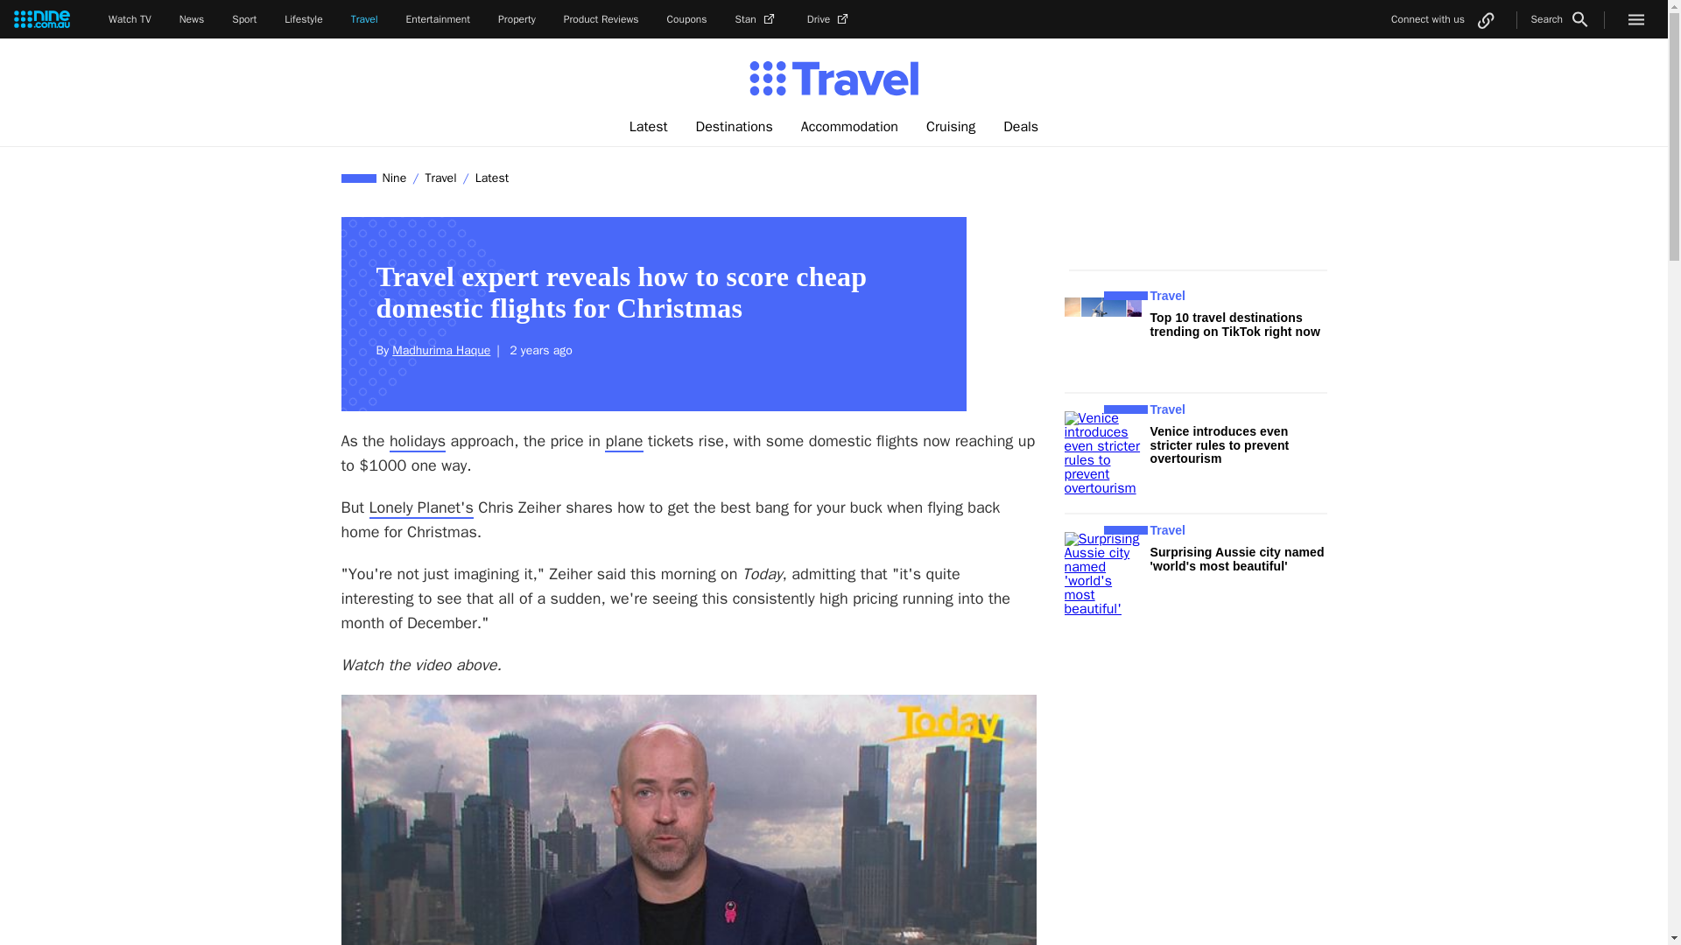  I want to click on Sport, so click(243, 19).